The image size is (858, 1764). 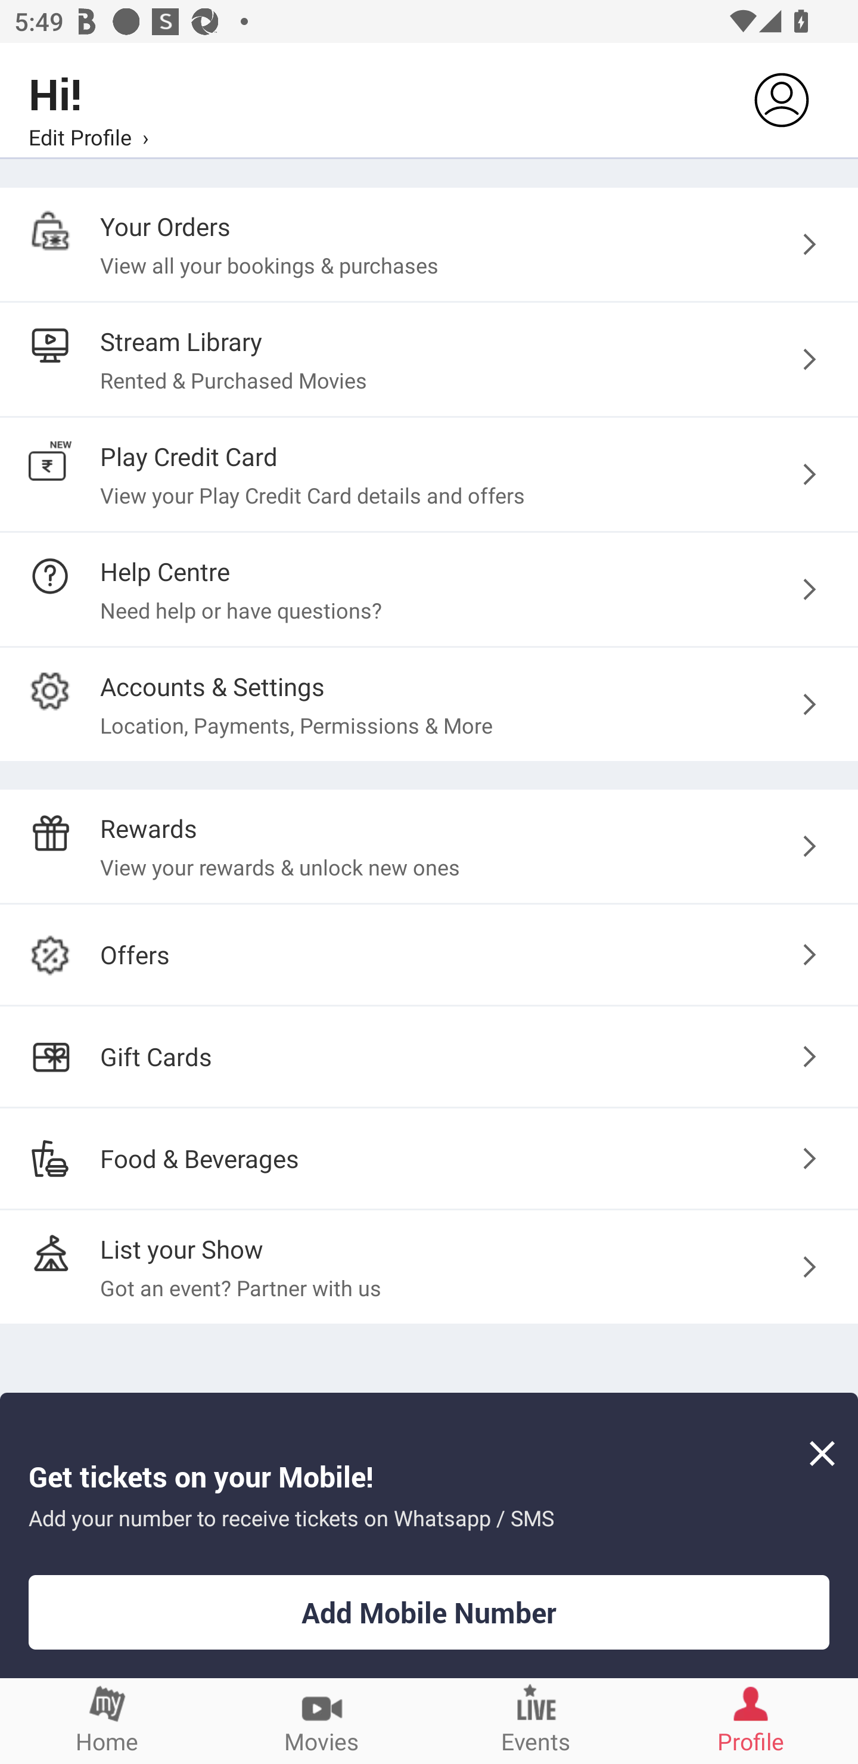 I want to click on Add Mobile Number, so click(x=429, y=1612).